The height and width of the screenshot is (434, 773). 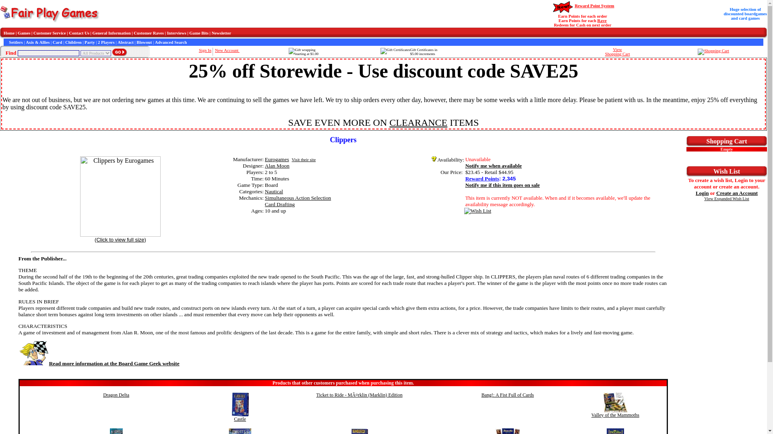 What do you see at coordinates (73, 43) in the screenshot?
I see `Children` at bounding box center [73, 43].